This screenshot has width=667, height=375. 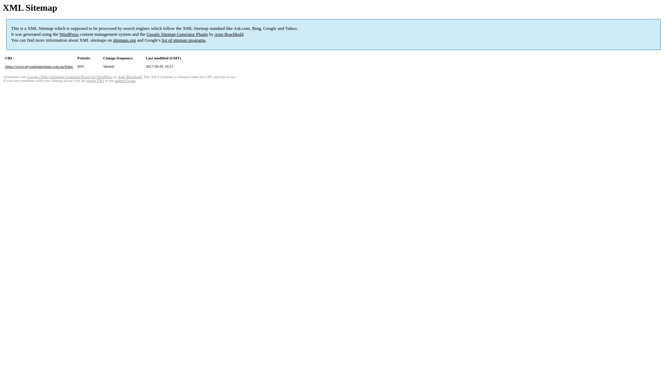 I want to click on WordPress, so click(x=69, y=34).